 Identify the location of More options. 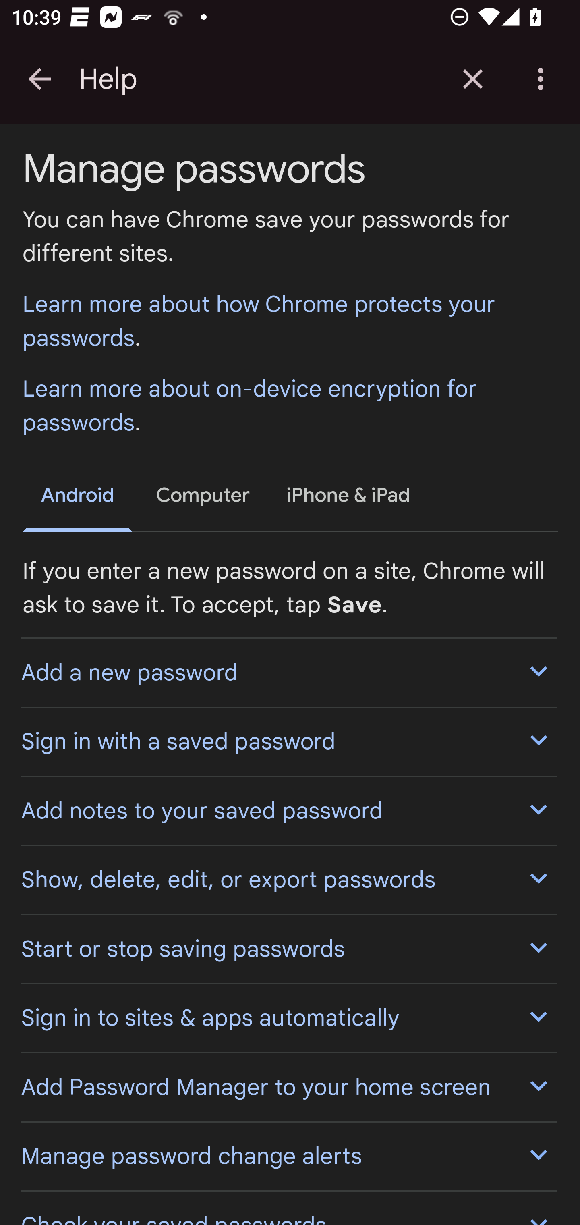
(543, 79).